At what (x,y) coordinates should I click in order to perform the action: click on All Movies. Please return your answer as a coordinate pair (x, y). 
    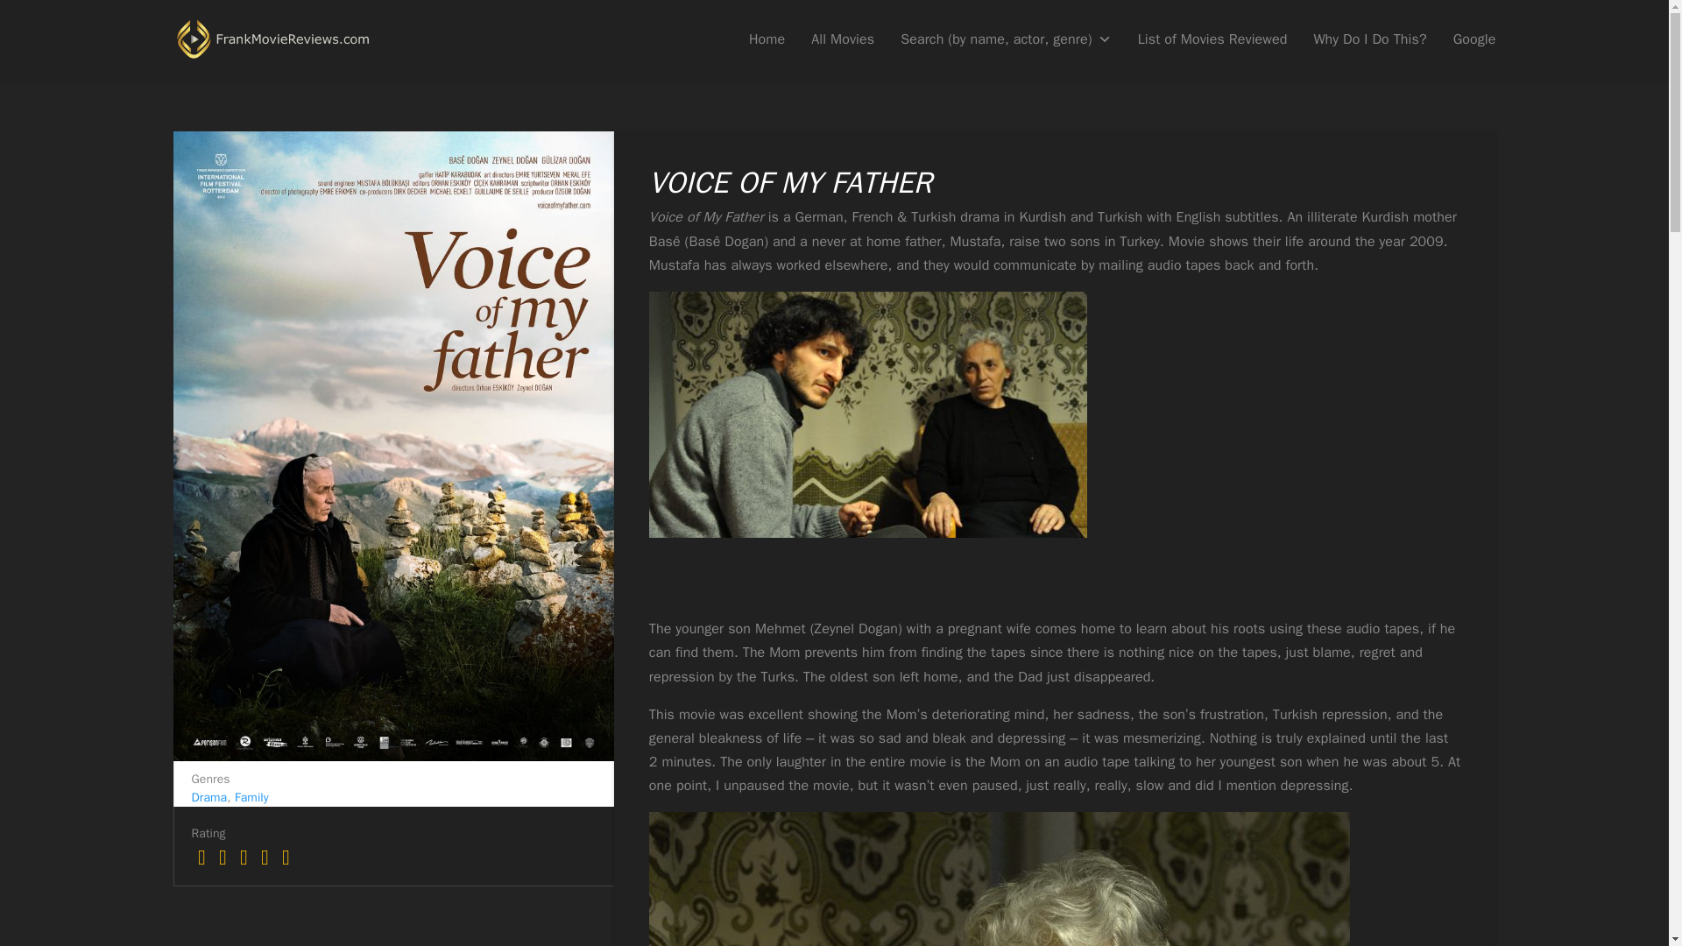
    Looking at the image, I should click on (843, 39).